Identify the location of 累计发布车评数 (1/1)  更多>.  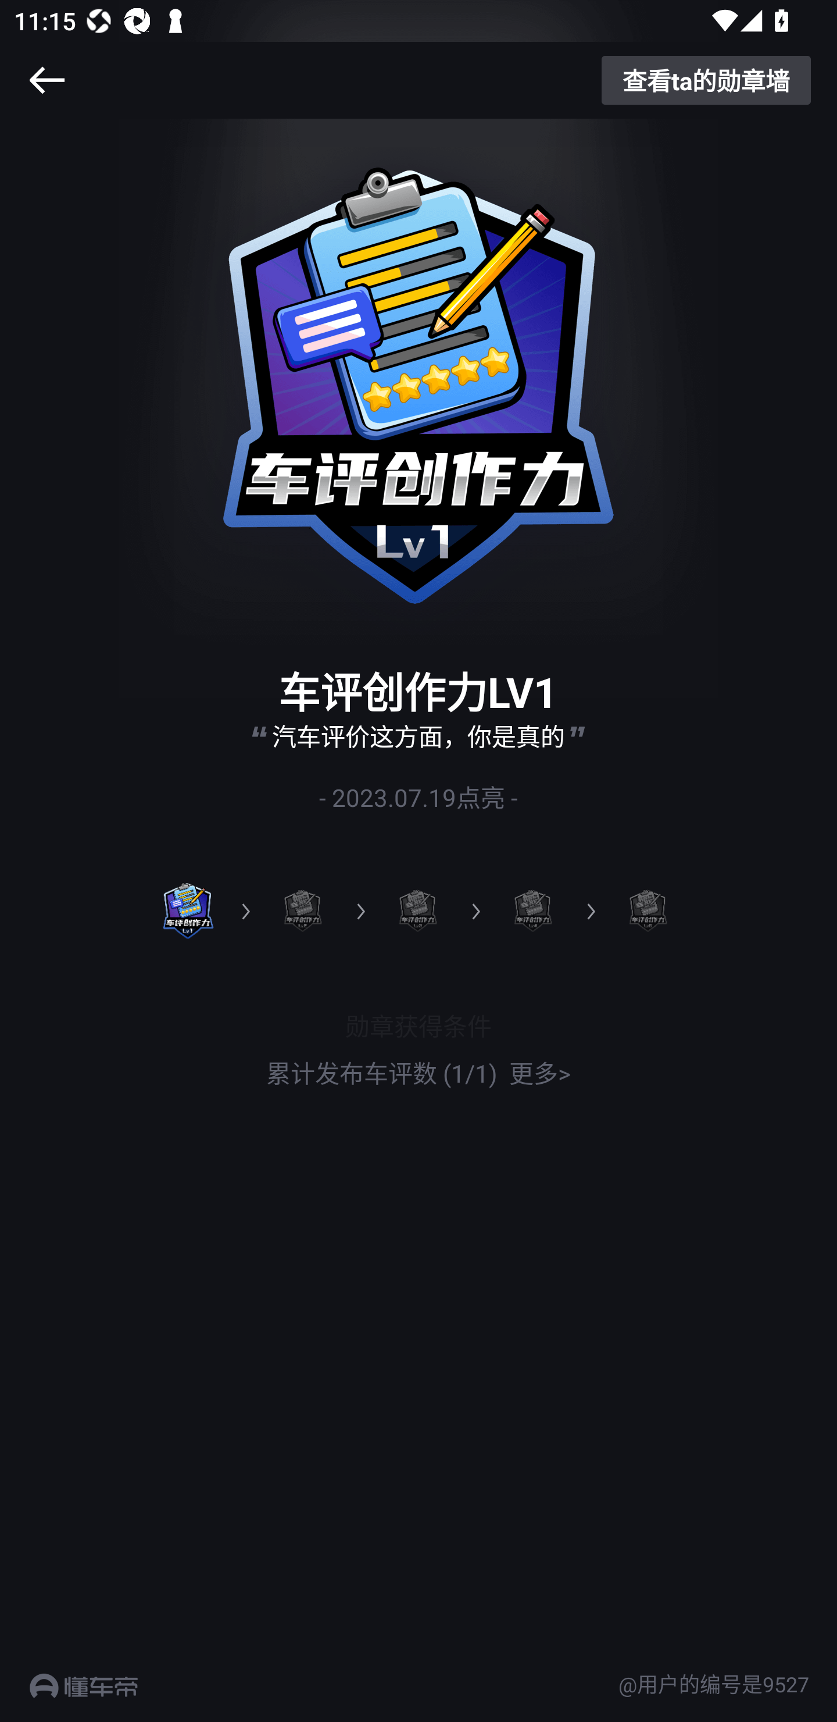
(419, 1073).